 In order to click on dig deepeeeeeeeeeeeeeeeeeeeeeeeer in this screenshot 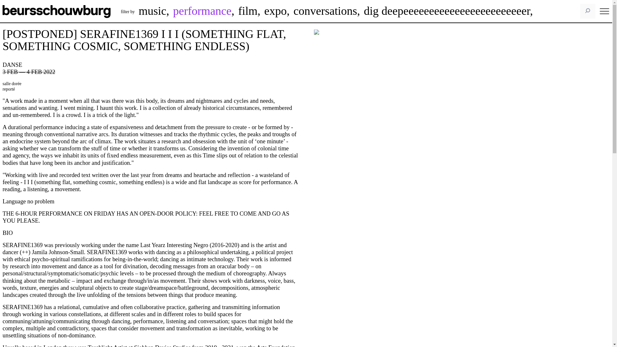, I will do `click(447, 11)`.